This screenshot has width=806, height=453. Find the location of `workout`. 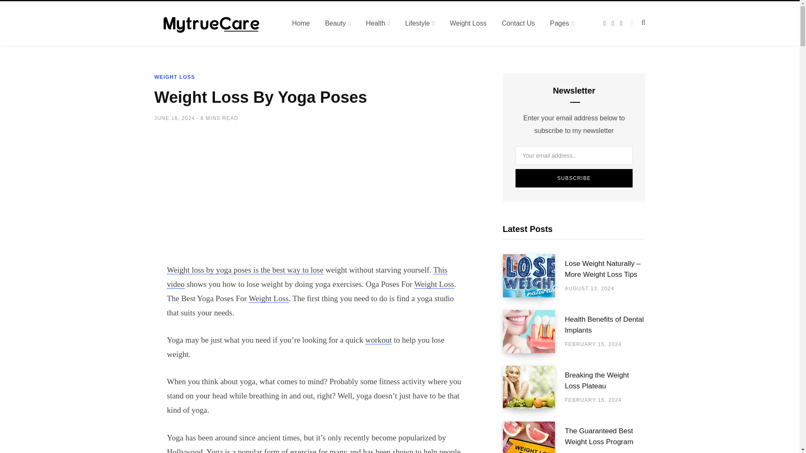

workout is located at coordinates (378, 340).